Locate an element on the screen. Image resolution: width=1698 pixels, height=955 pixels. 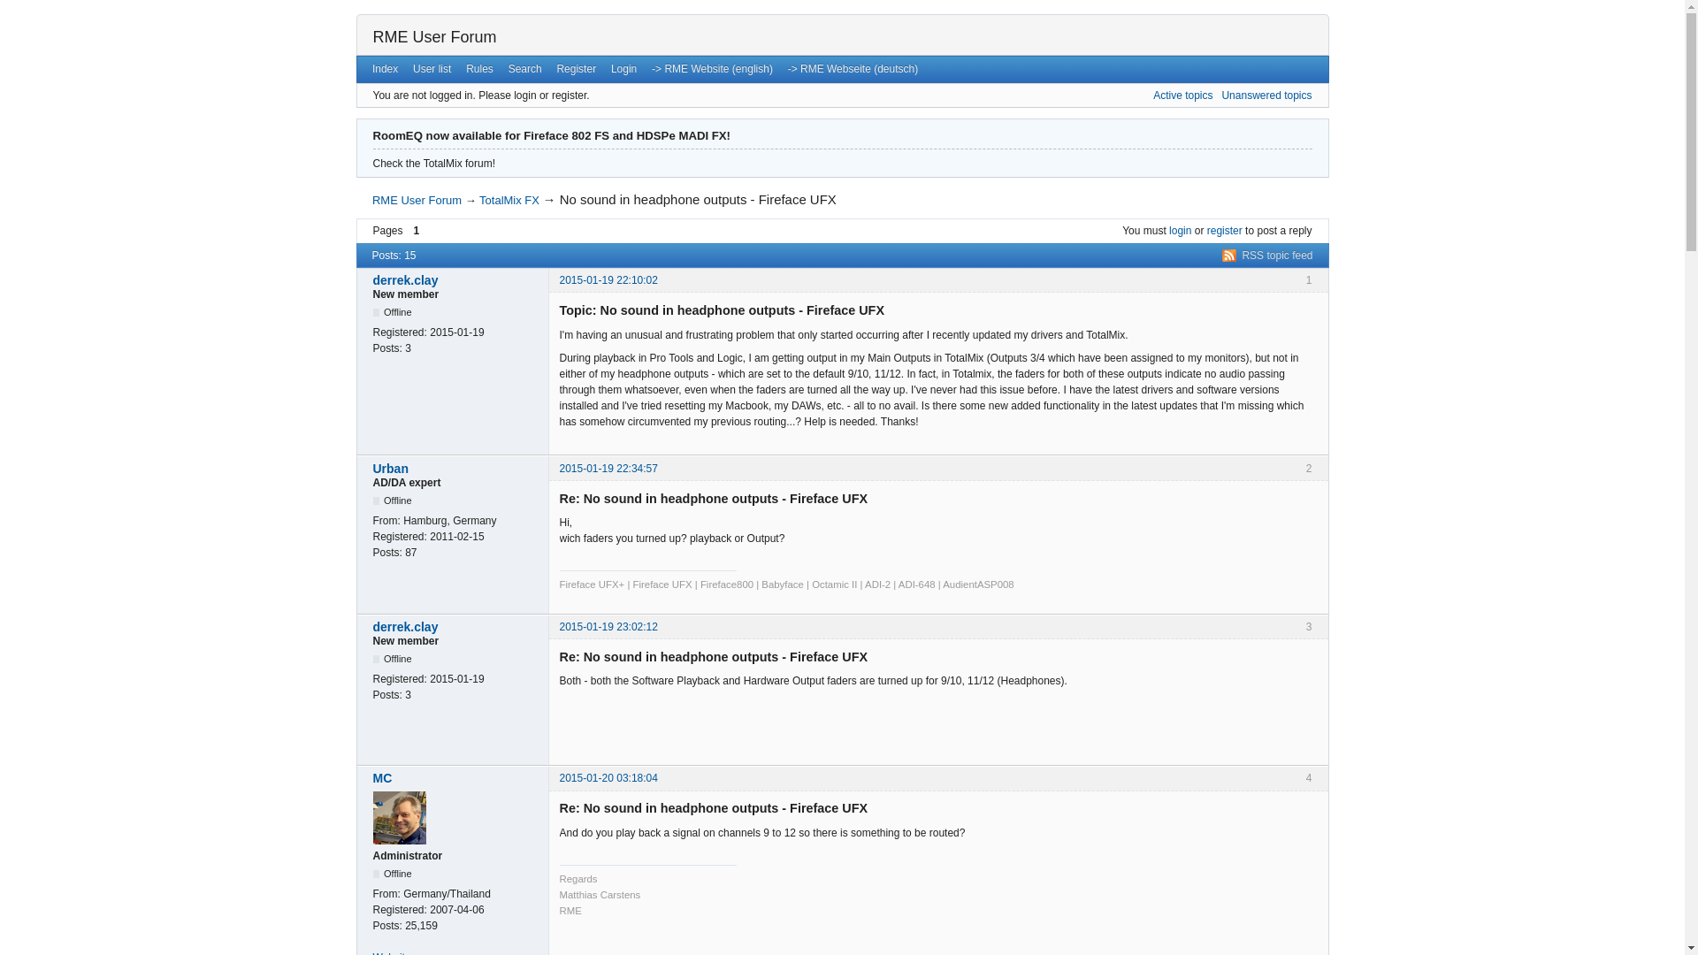
Permanent link to this post is located at coordinates (608, 467).